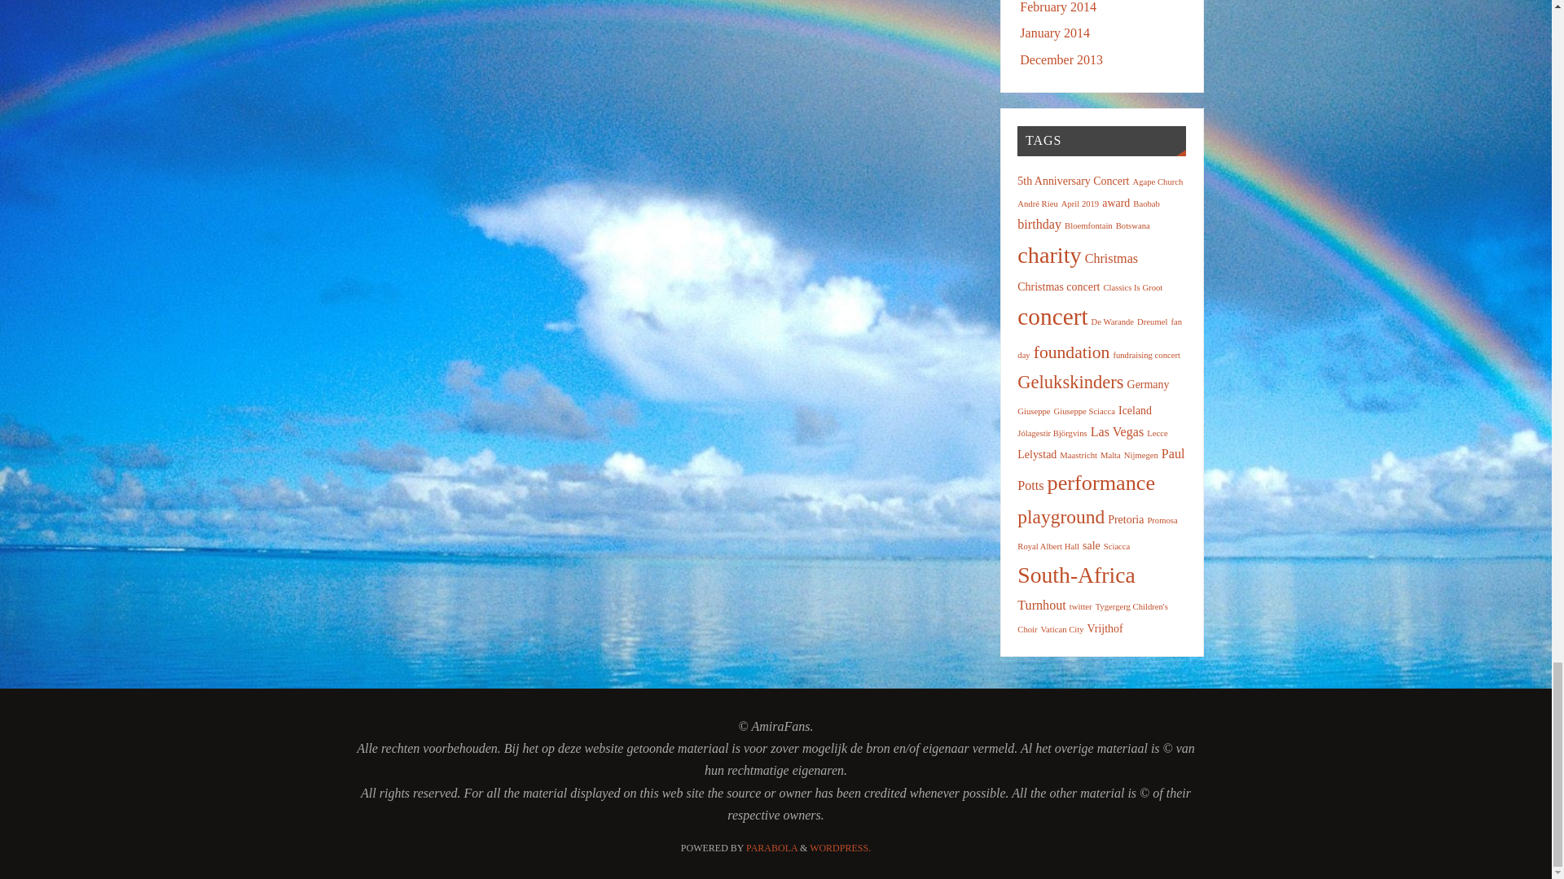  I want to click on Semantic Personal Publishing Platform, so click(841, 847).